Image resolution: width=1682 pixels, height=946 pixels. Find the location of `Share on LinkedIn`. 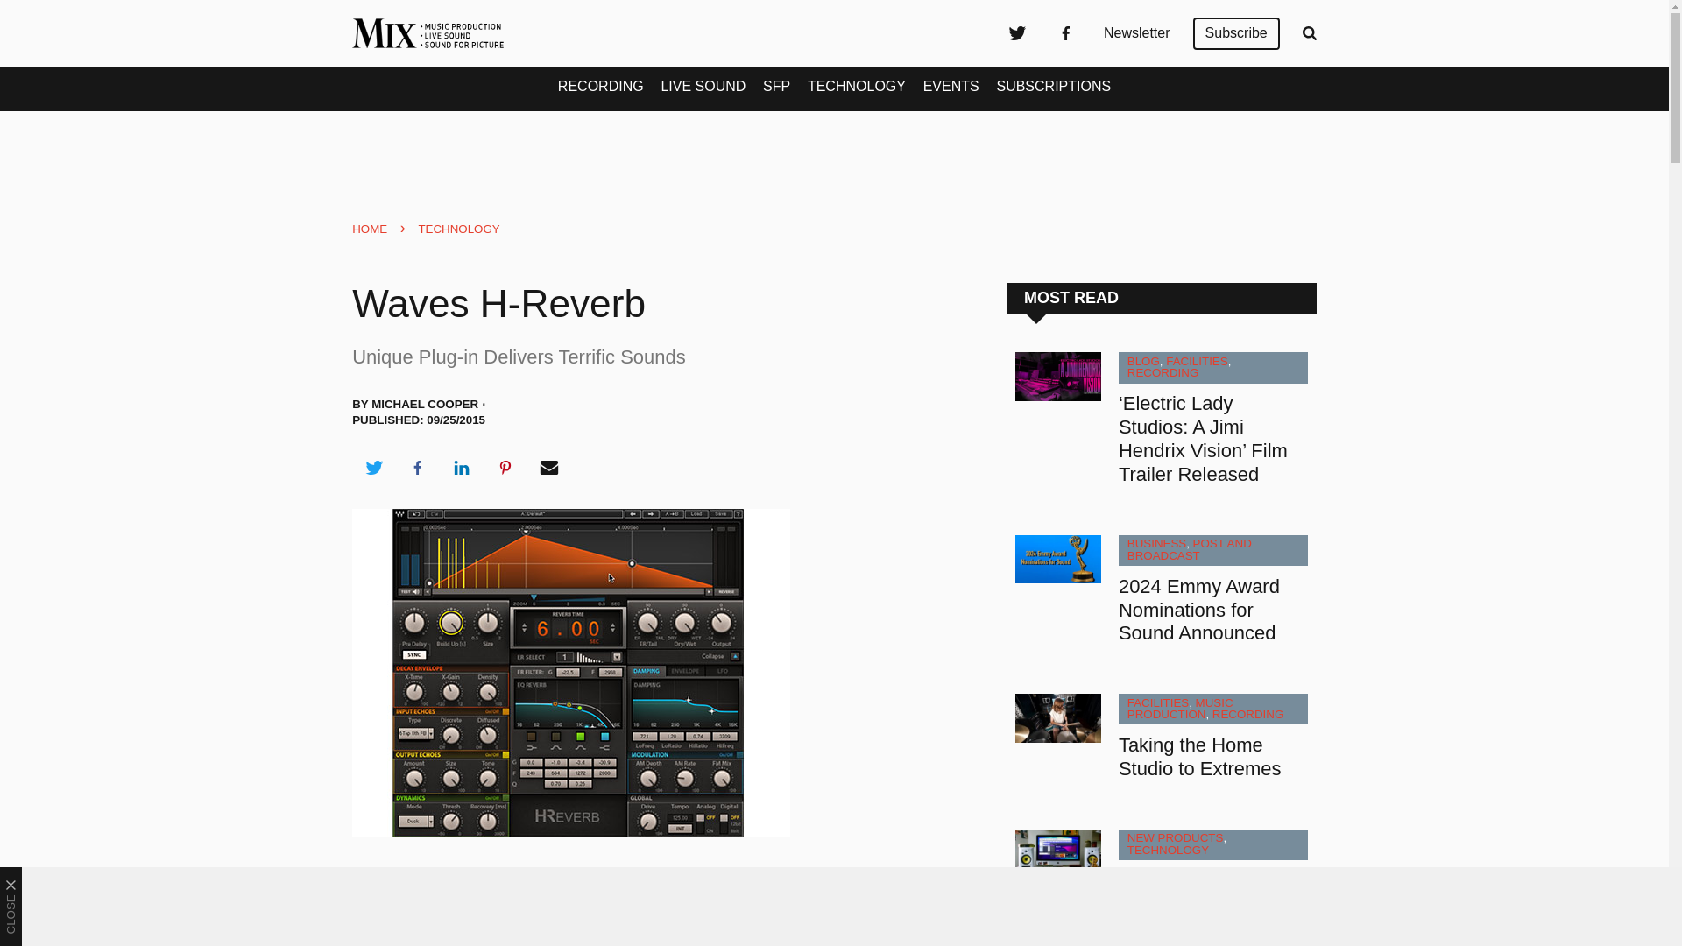

Share on LinkedIn is located at coordinates (461, 468).